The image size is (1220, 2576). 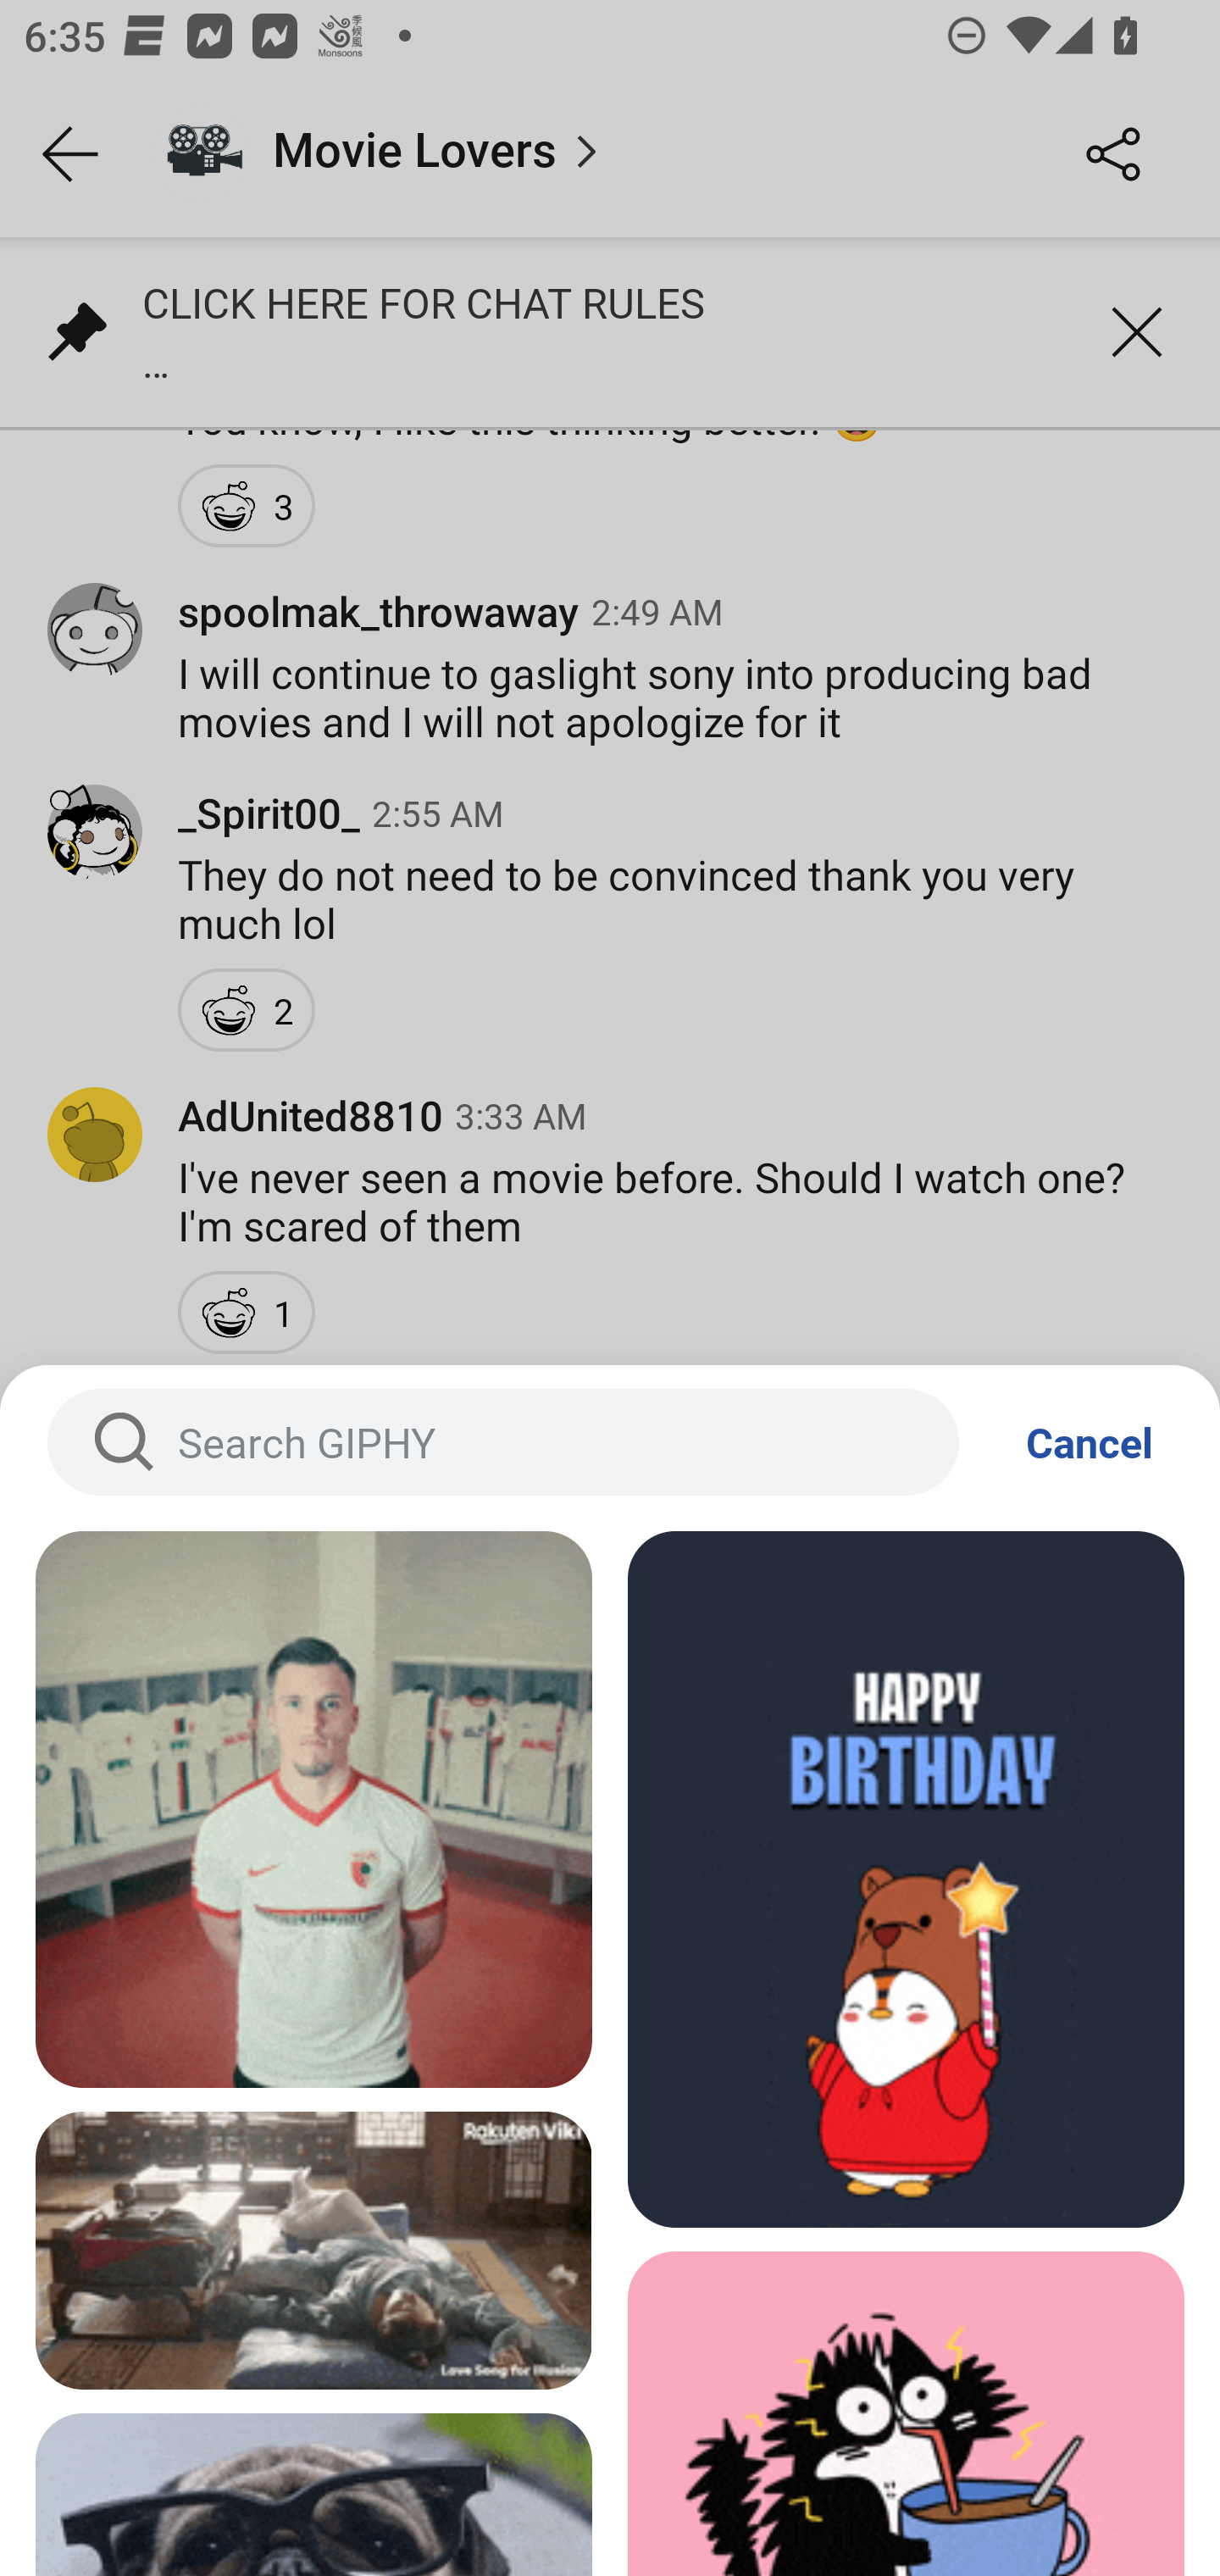 I want to click on Gif, so click(x=907, y=1879).